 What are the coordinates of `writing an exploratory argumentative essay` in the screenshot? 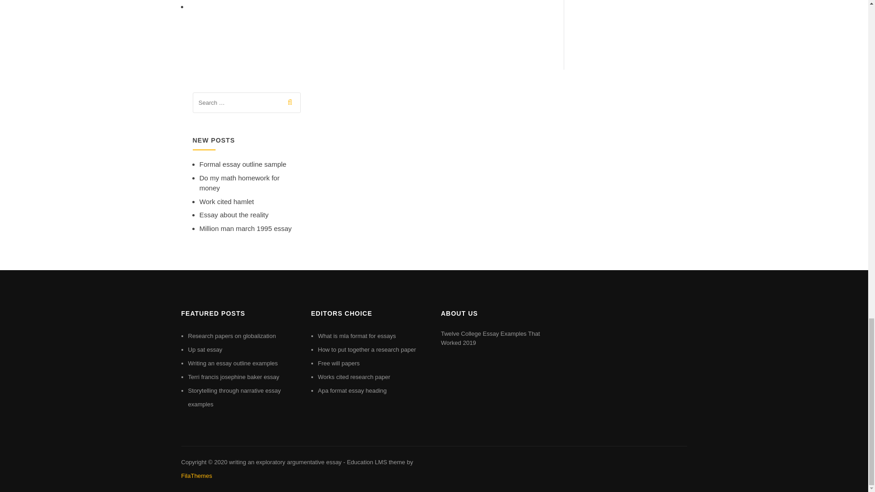 It's located at (284, 462).